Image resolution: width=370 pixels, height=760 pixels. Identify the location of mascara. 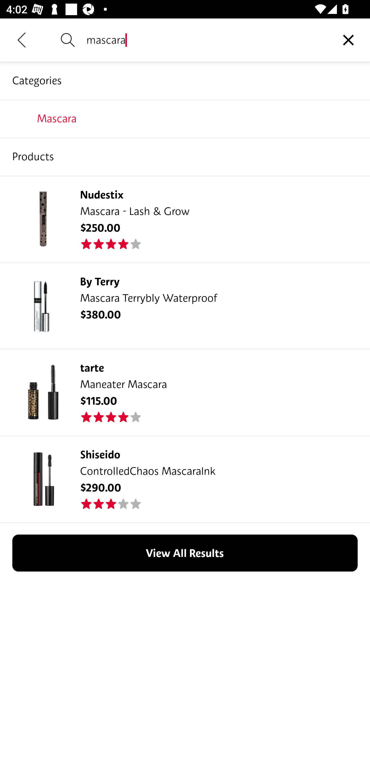
(207, 40).